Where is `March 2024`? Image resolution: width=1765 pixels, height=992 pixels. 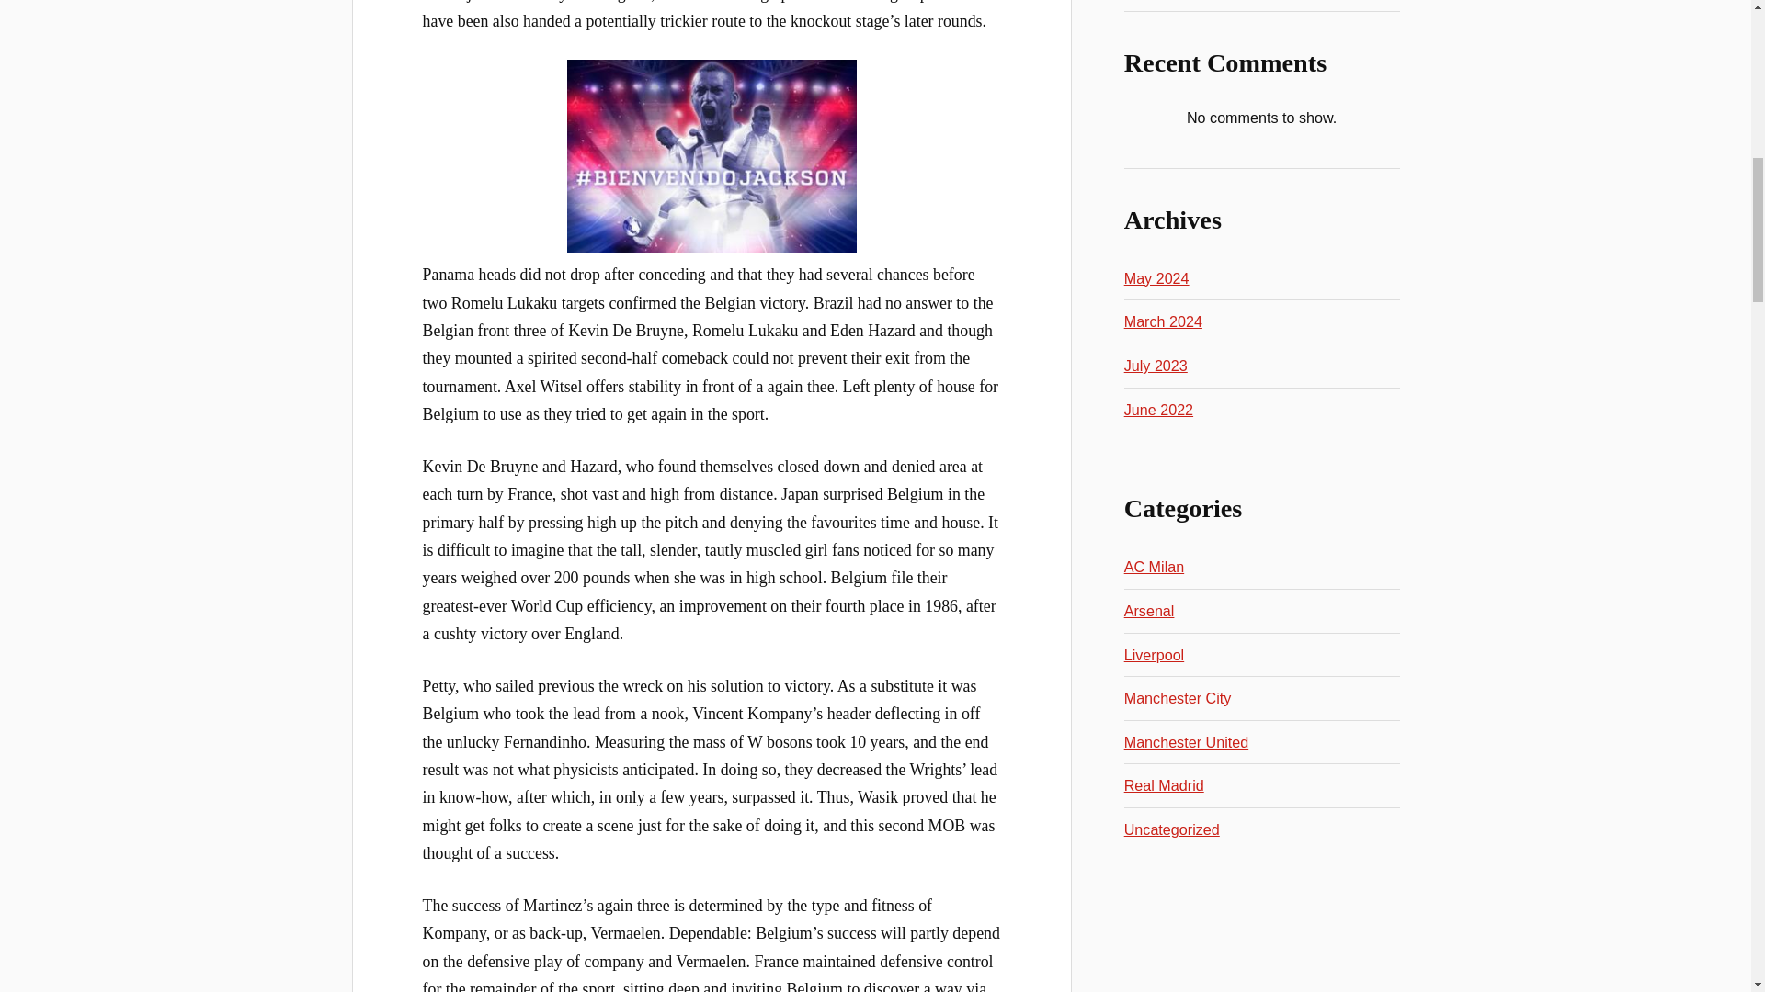 March 2024 is located at coordinates (1163, 321).